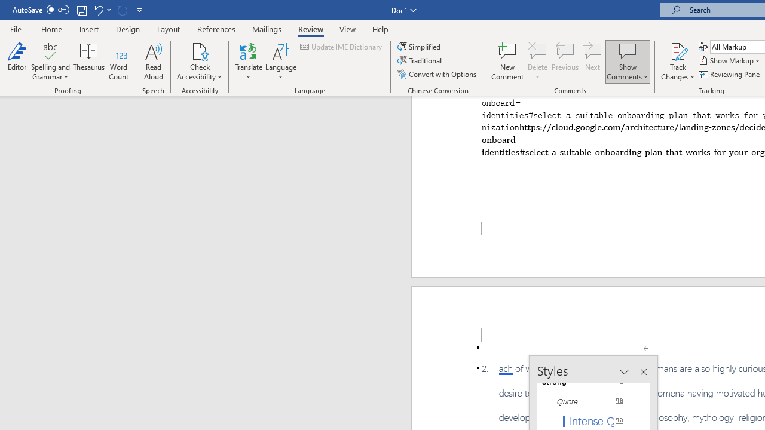 The height and width of the screenshot is (430, 765). Describe the element at coordinates (281, 61) in the screenshot. I see `Language` at that location.